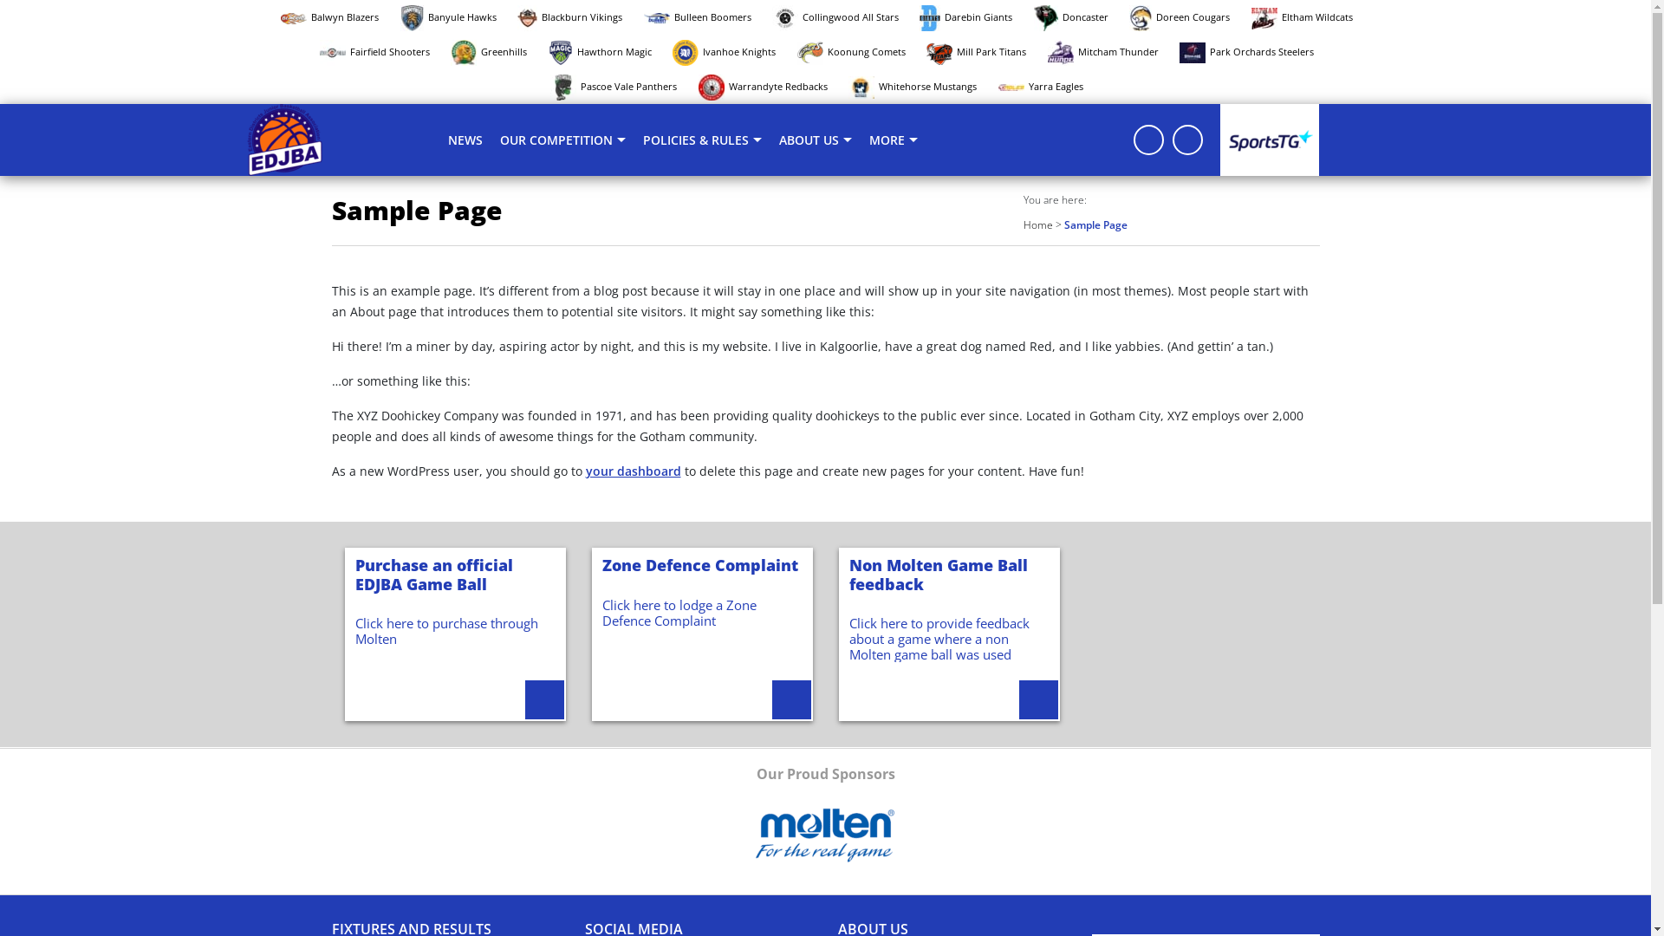 This screenshot has height=936, width=1664. I want to click on Pascoe Vale Panthers, so click(622, 87).